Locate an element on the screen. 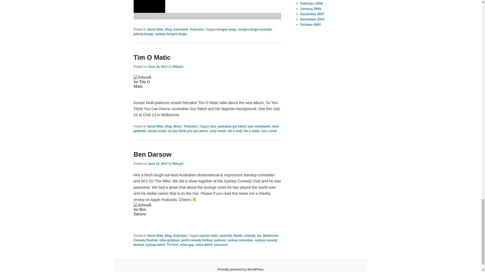 This screenshot has height=272, width=485. View all posts by MikeyG is located at coordinates (178, 163).